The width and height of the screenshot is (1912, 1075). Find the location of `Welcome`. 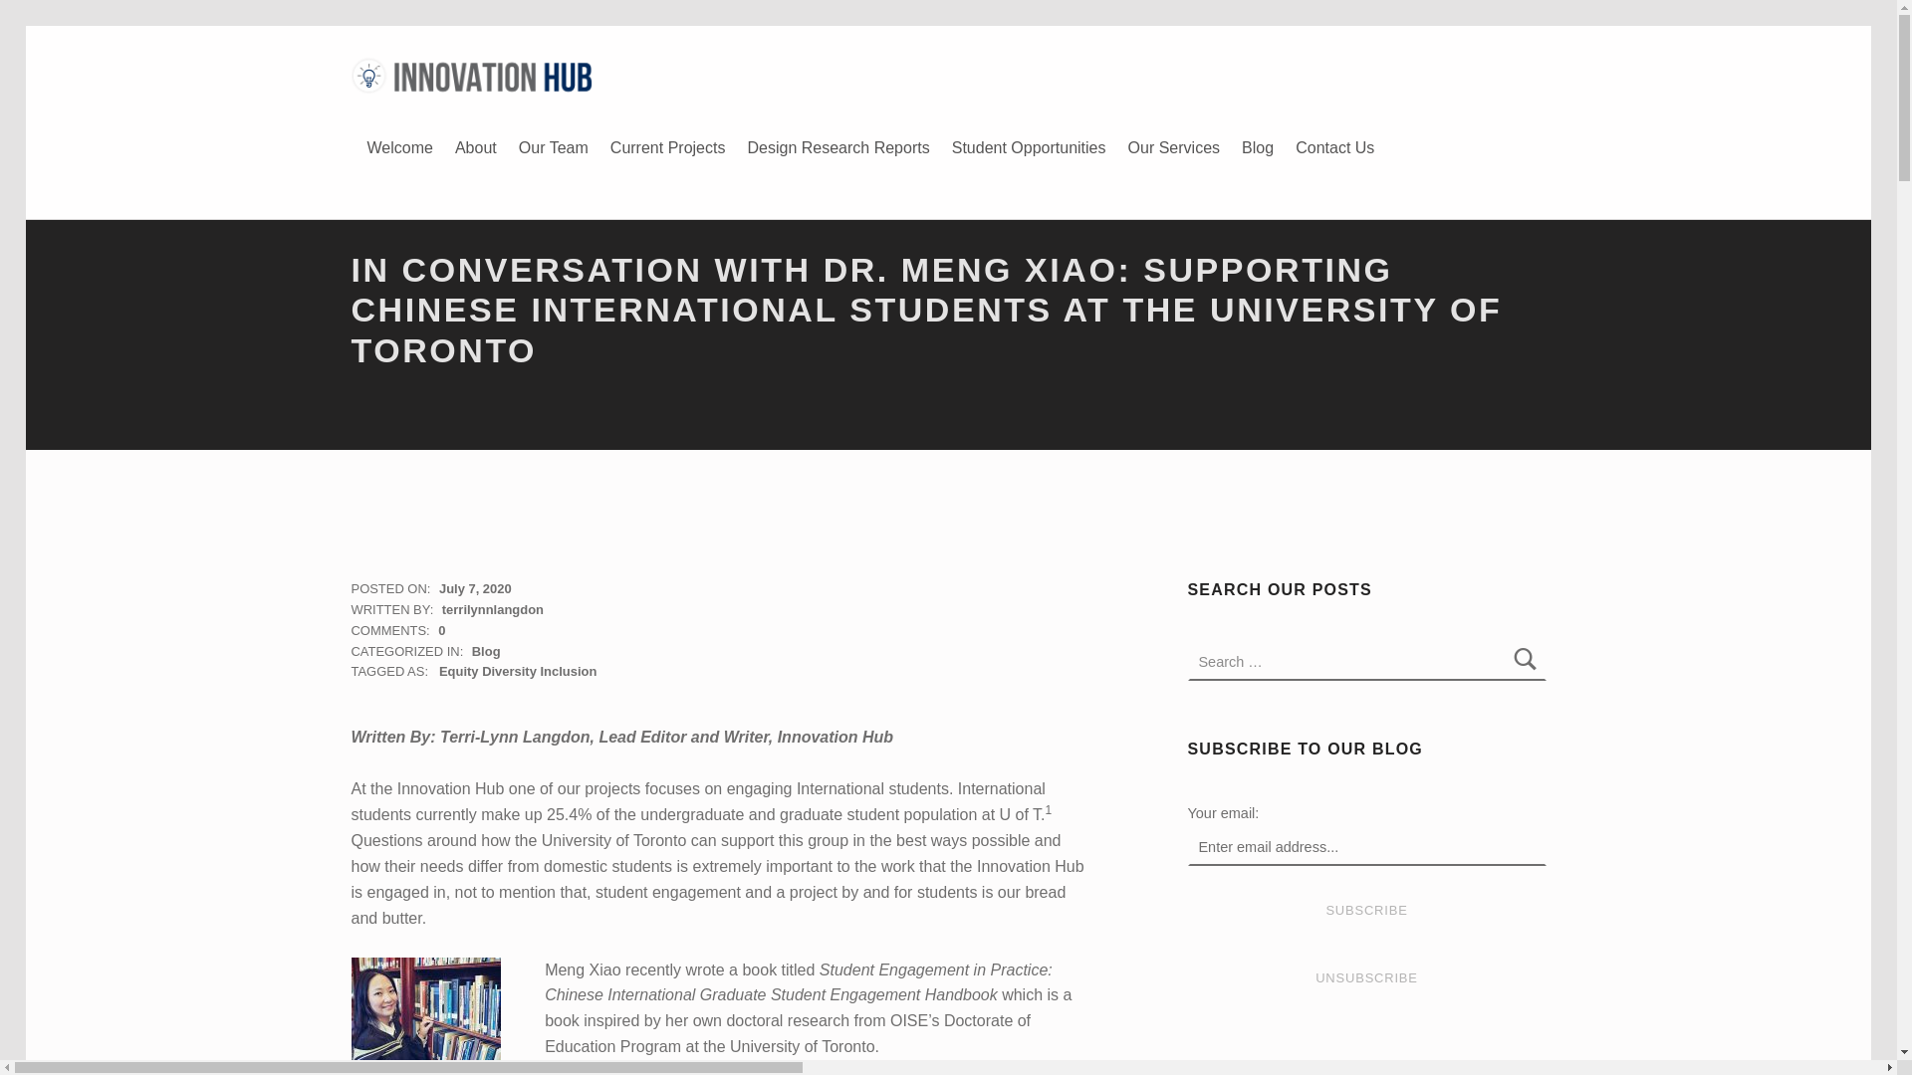

Welcome is located at coordinates (400, 147).